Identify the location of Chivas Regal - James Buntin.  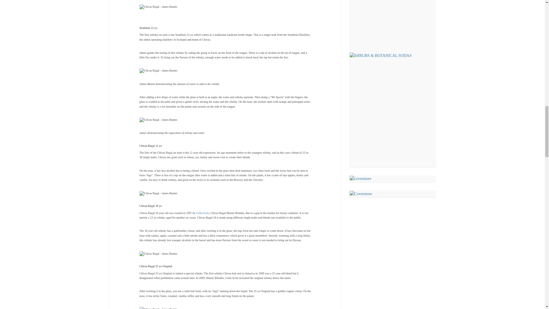
(158, 70).